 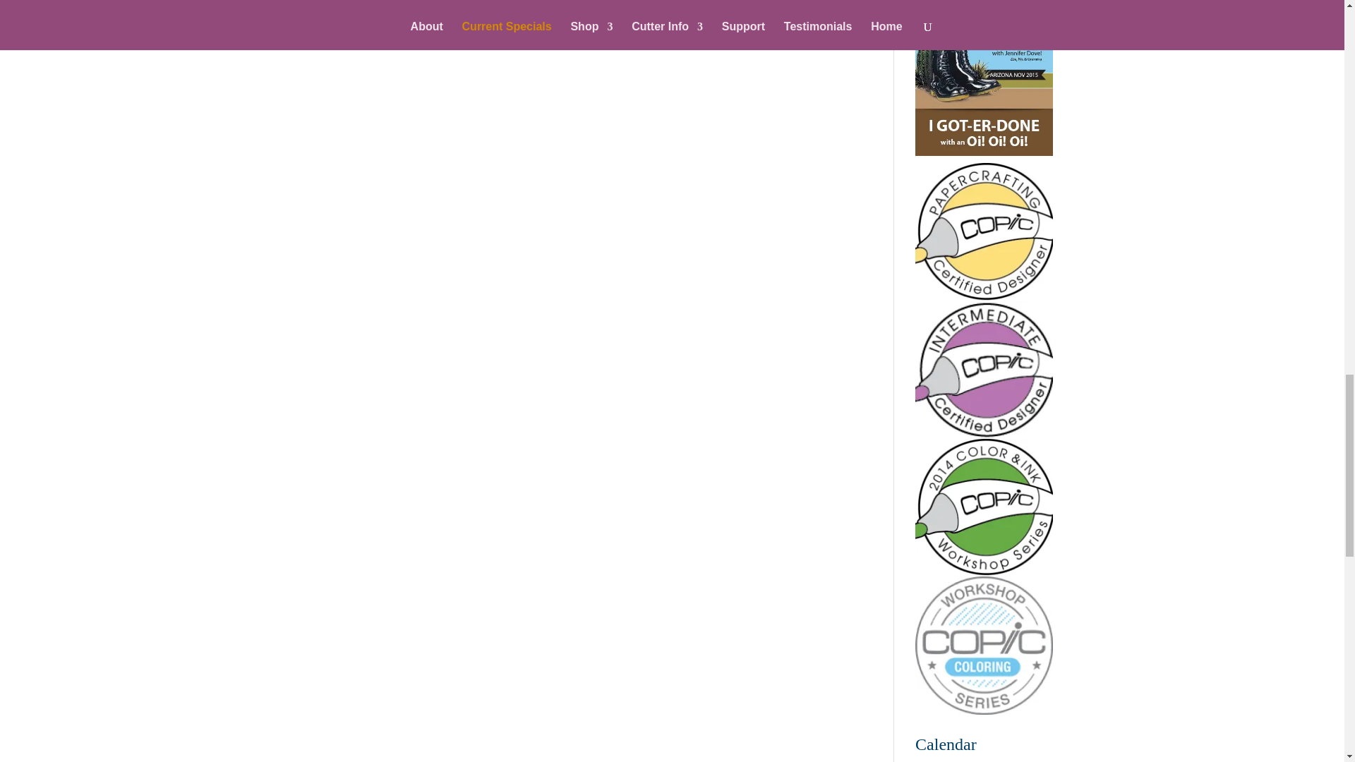 What do you see at coordinates (984, 645) in the screenshot?
I see `Copic Workshop` at bounding box center [984, 645].